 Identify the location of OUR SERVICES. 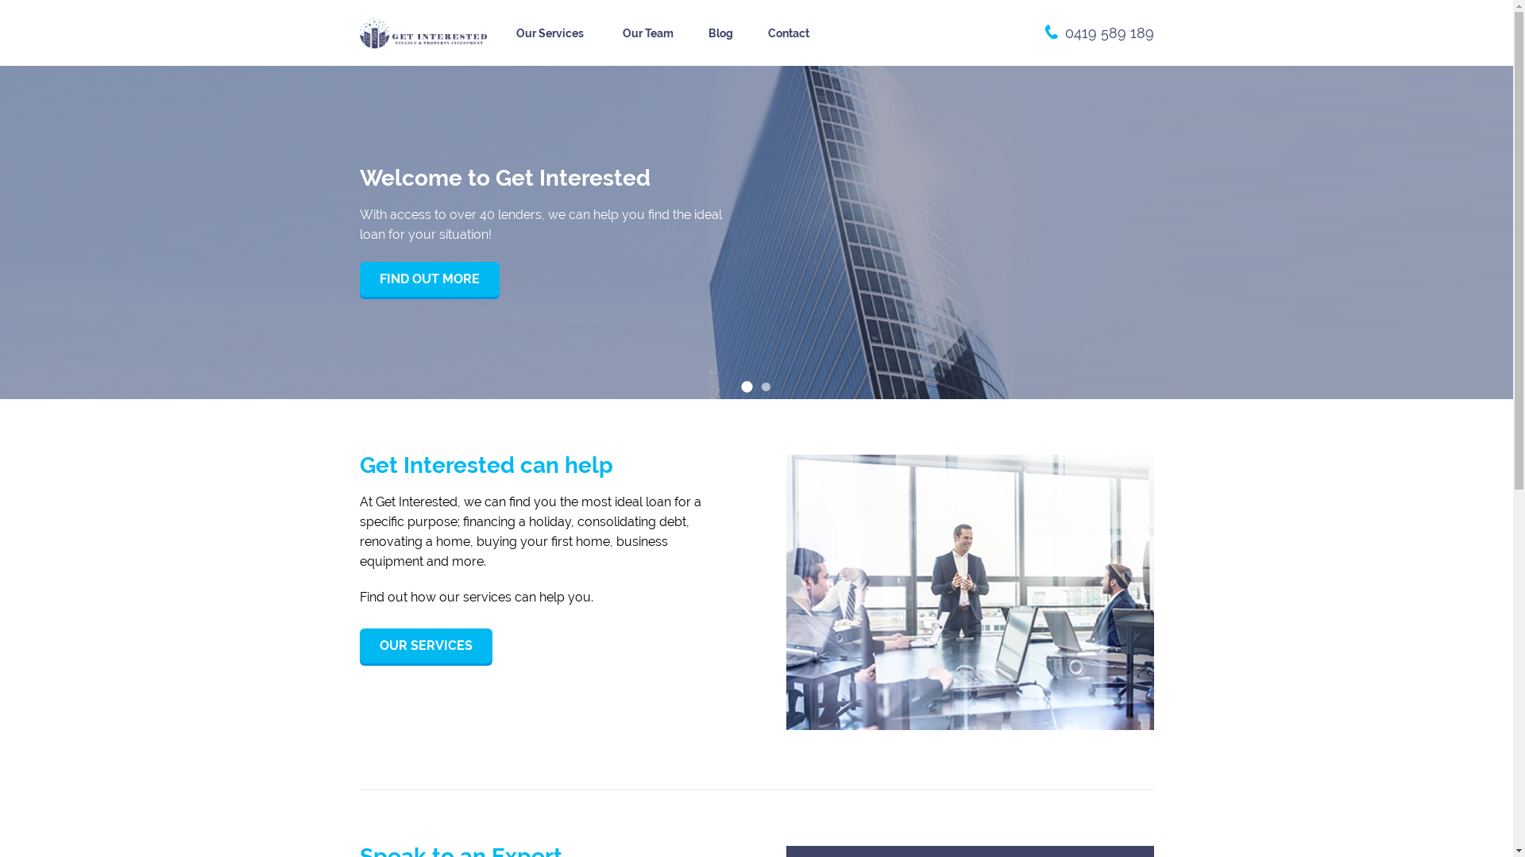
(426, 646).